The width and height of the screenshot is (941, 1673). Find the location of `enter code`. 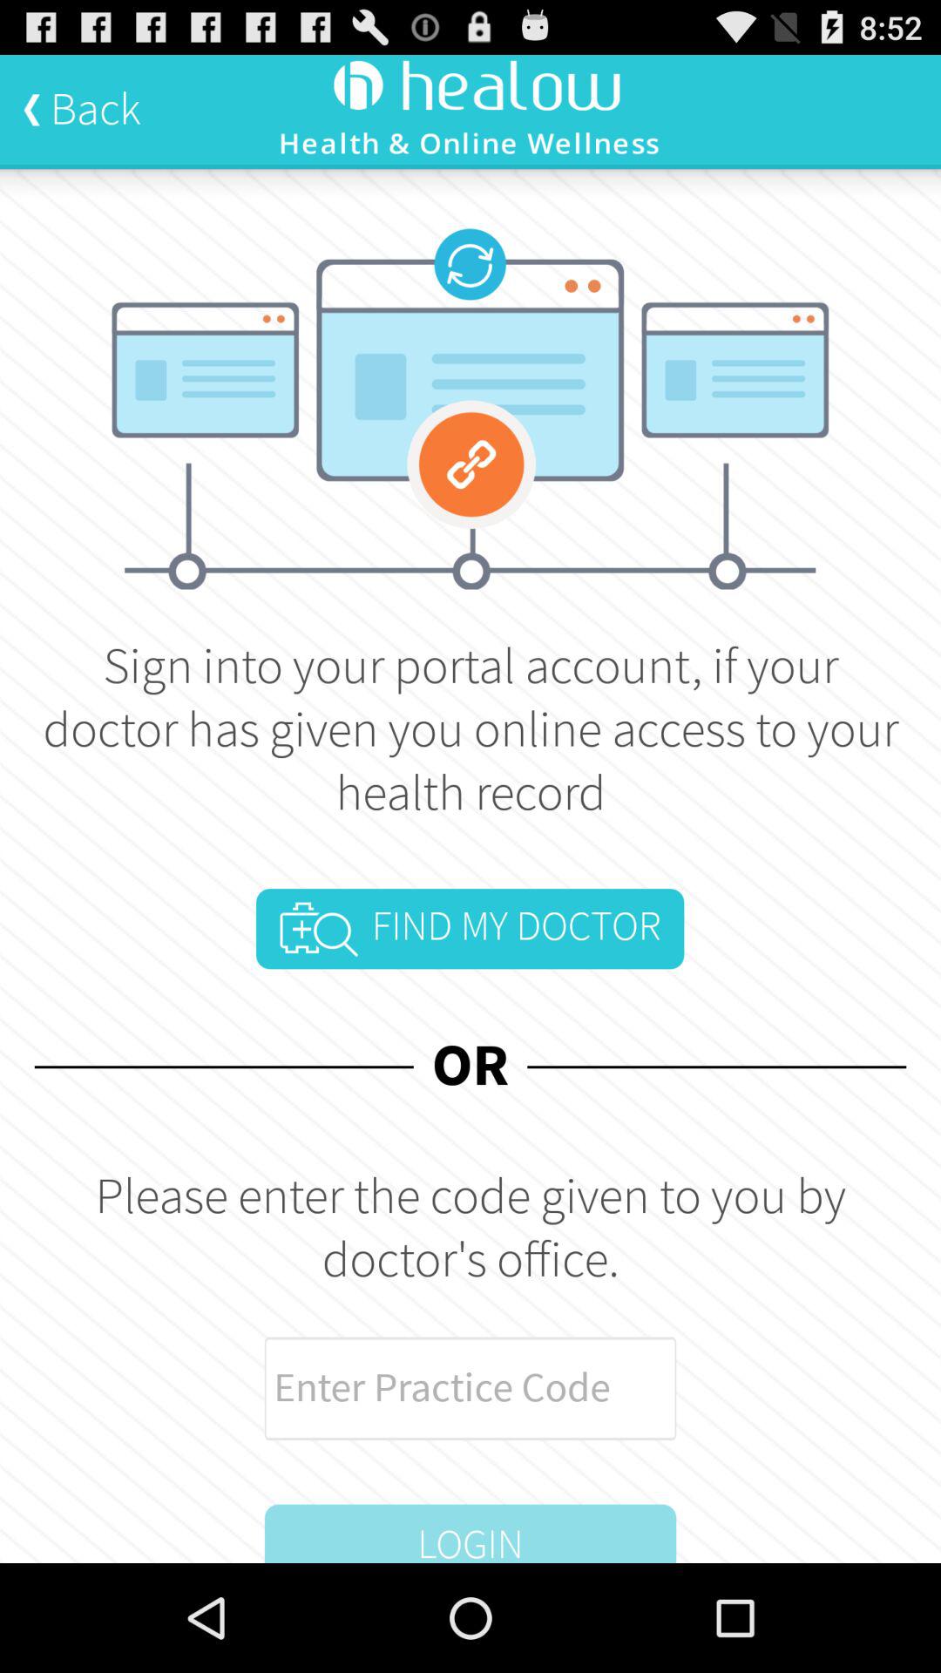

enter code is located at coordinates (470, 1389).